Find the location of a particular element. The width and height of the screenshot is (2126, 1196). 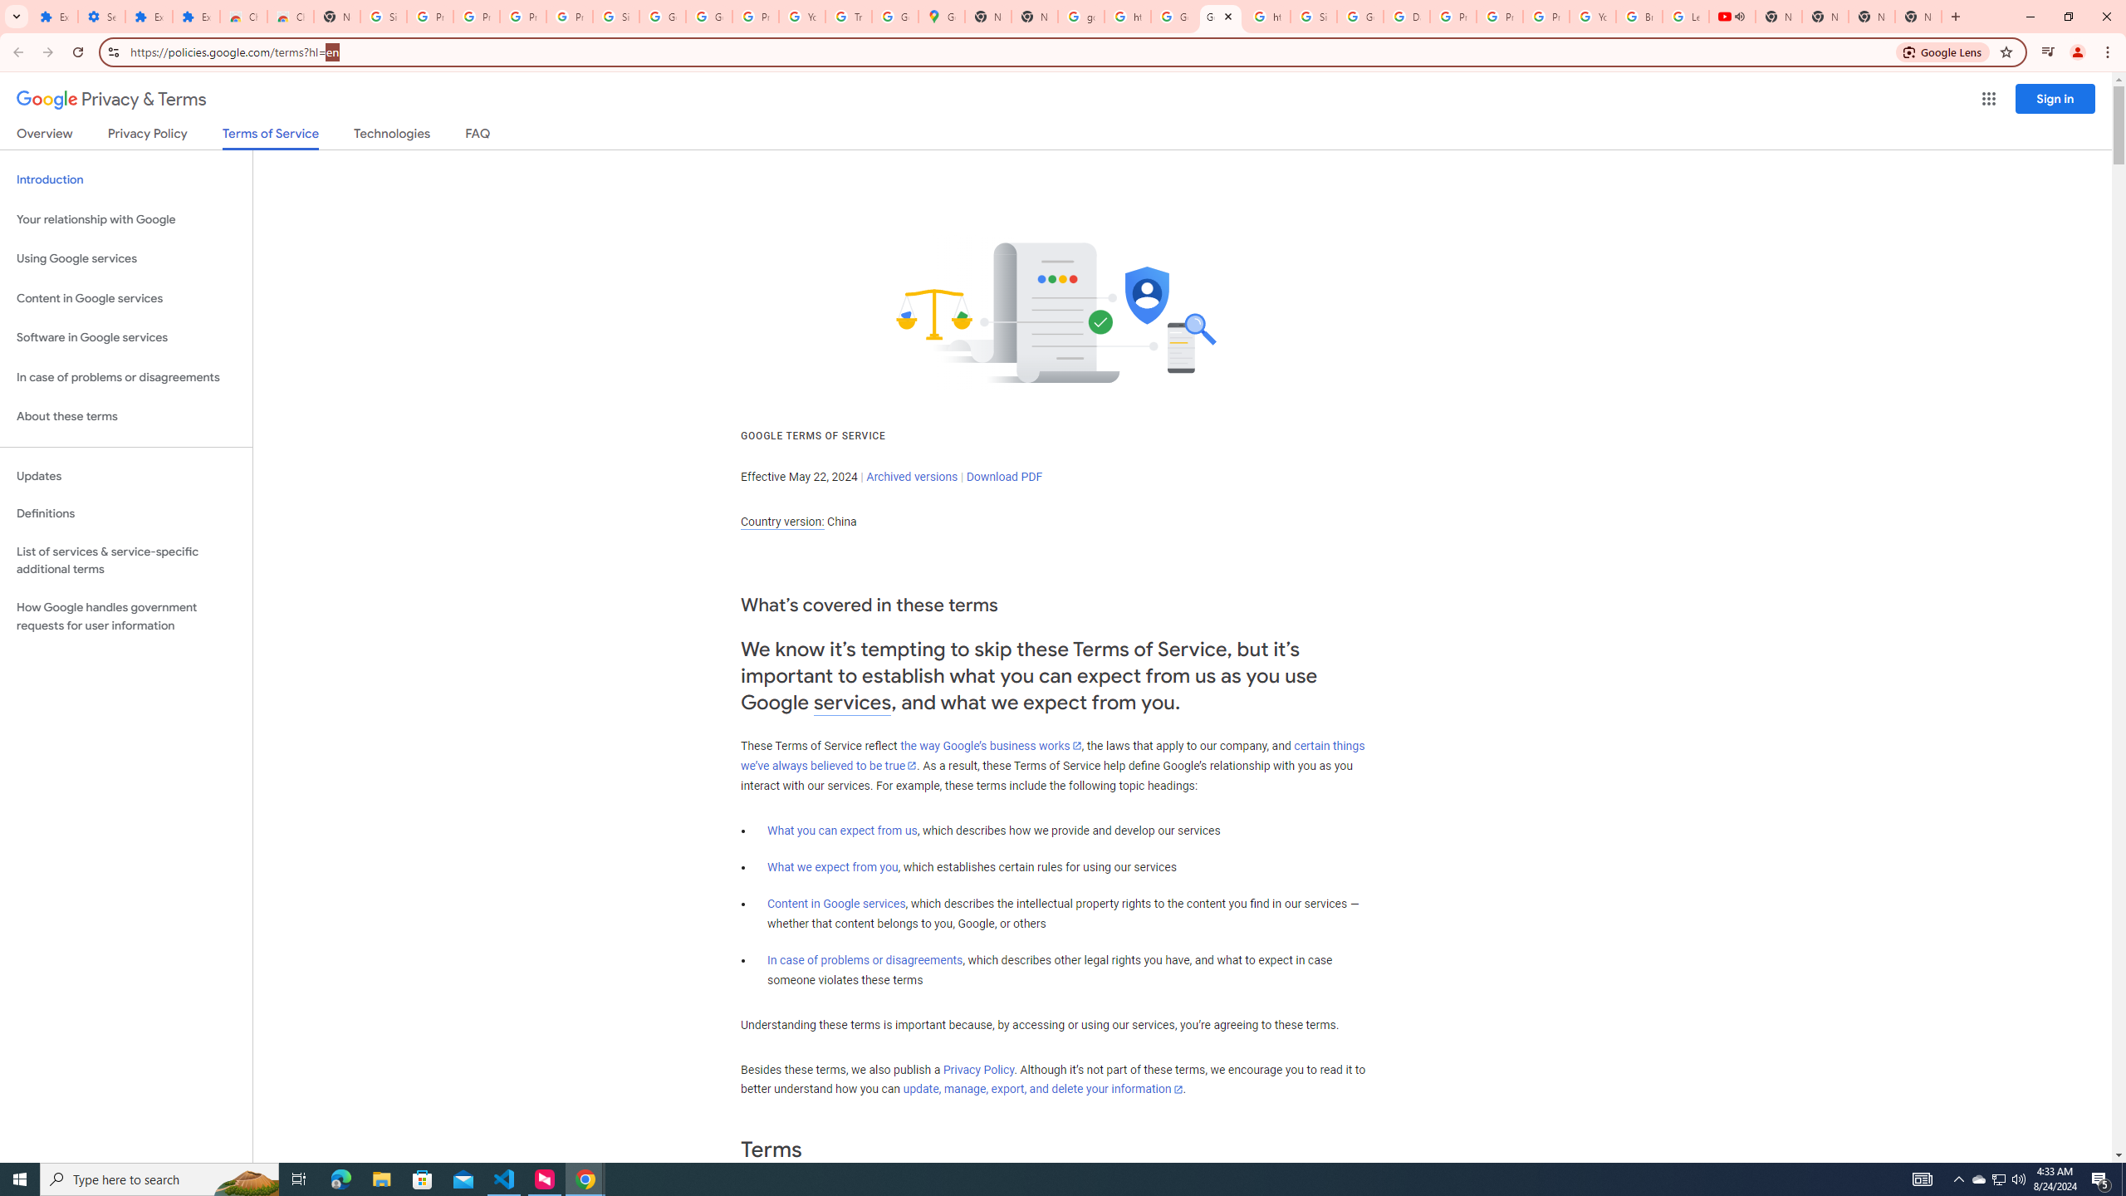

https://scholar.google.com/ is located at coordinates (1267, 17).